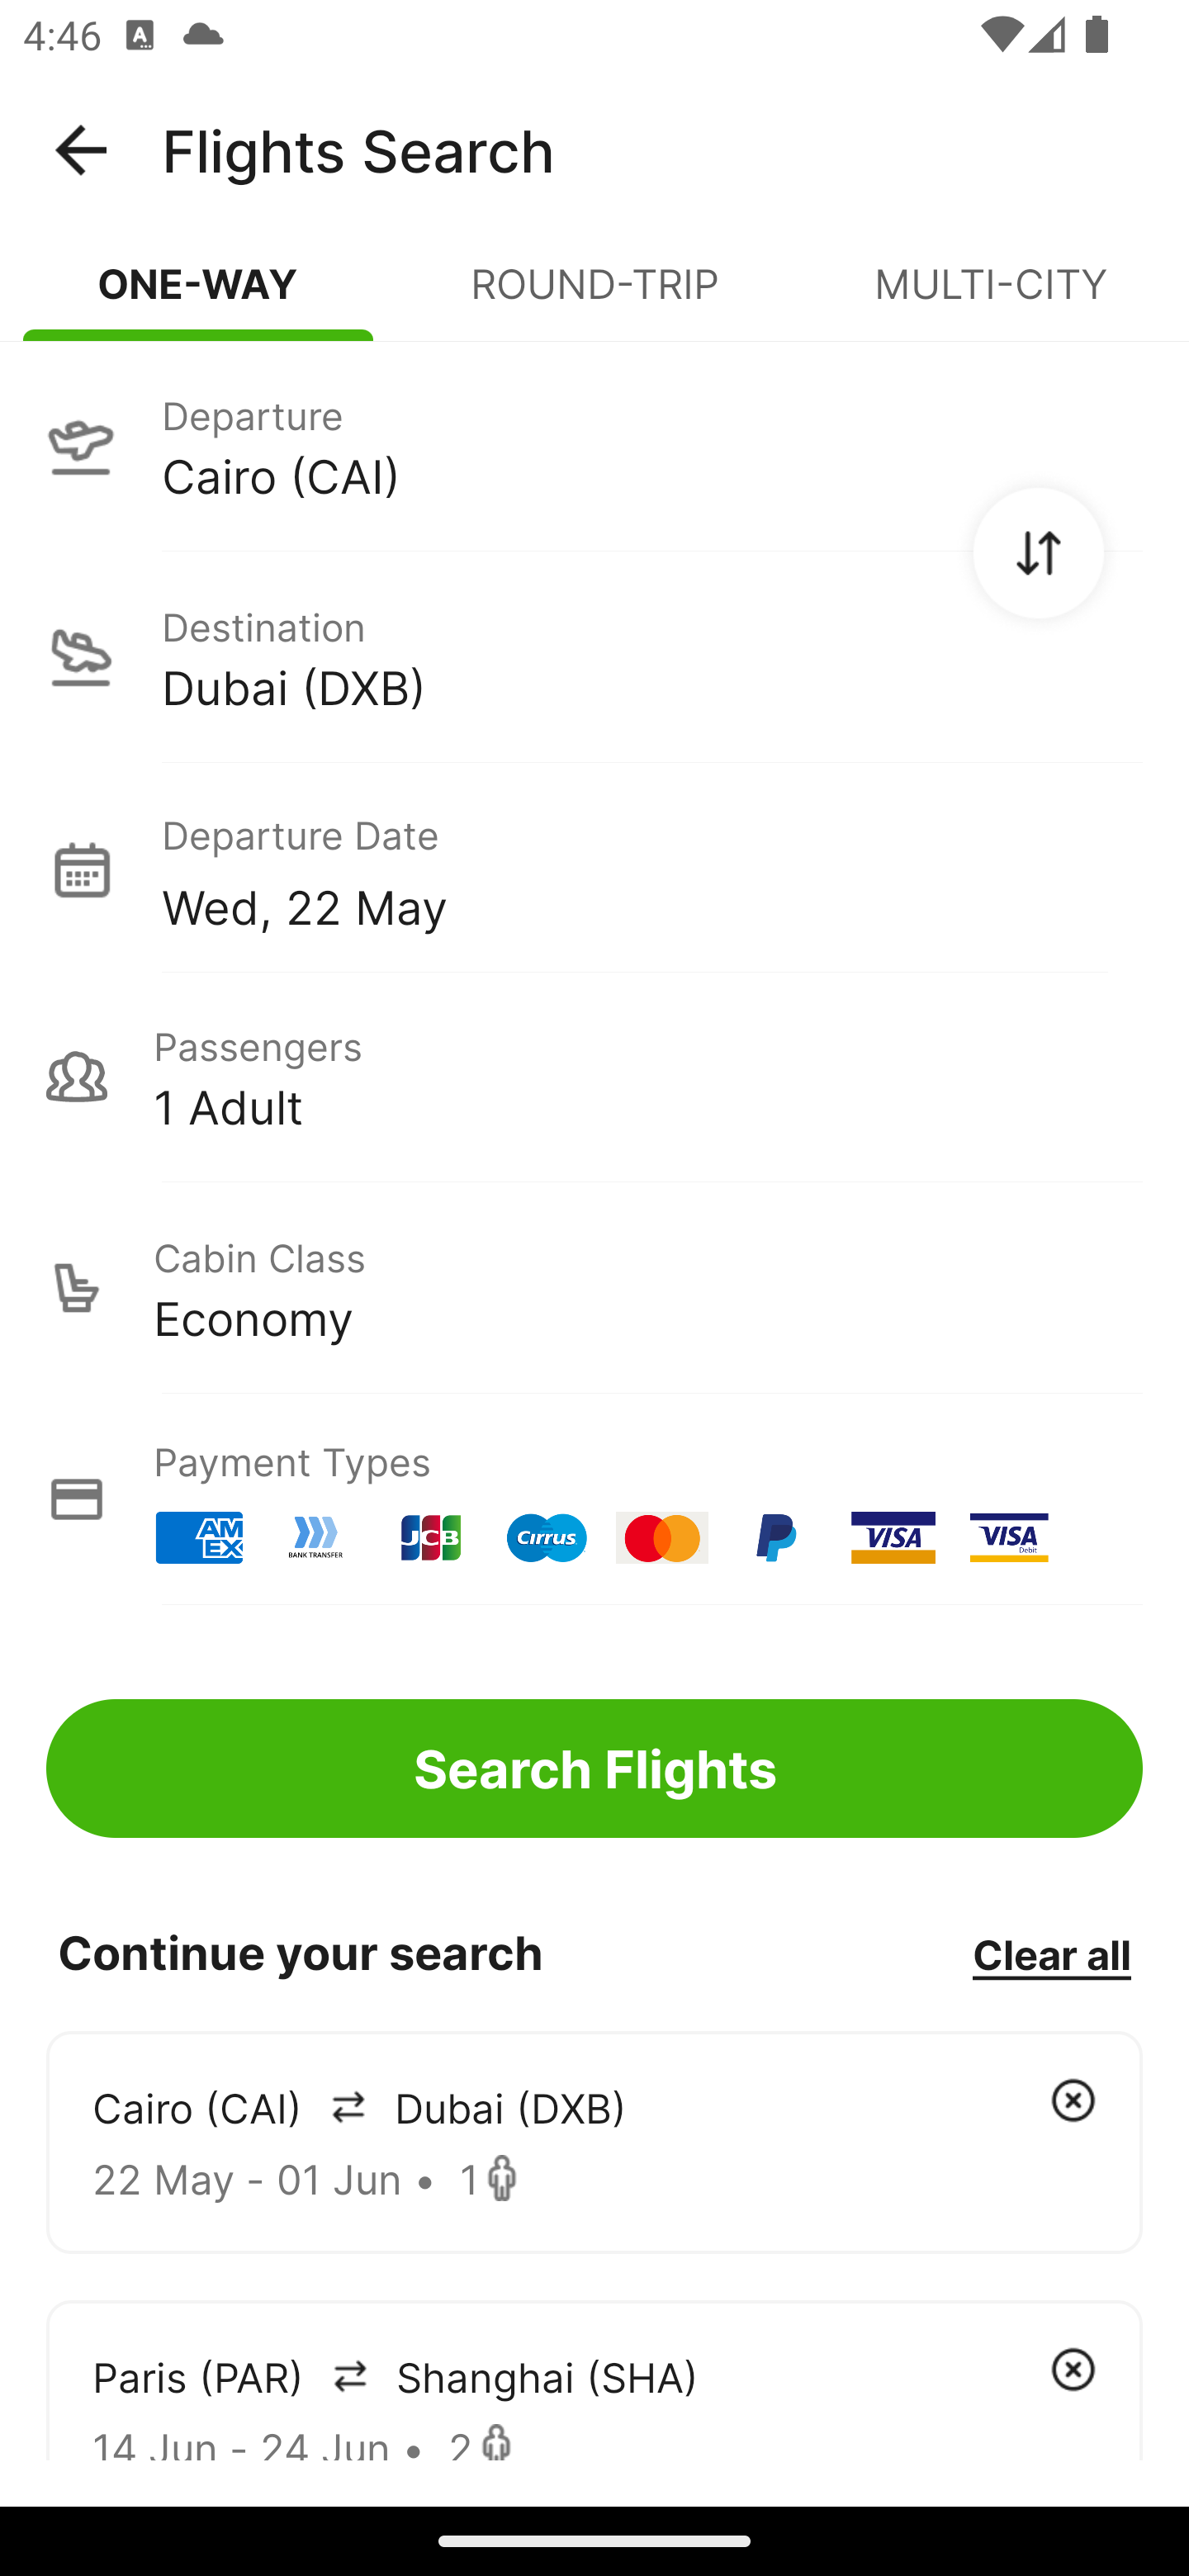 This screenshot has width=1189, height=2576. Describe the element at coordinates (594, 1499) in the screenshot. I see `Payment Types` at that location.